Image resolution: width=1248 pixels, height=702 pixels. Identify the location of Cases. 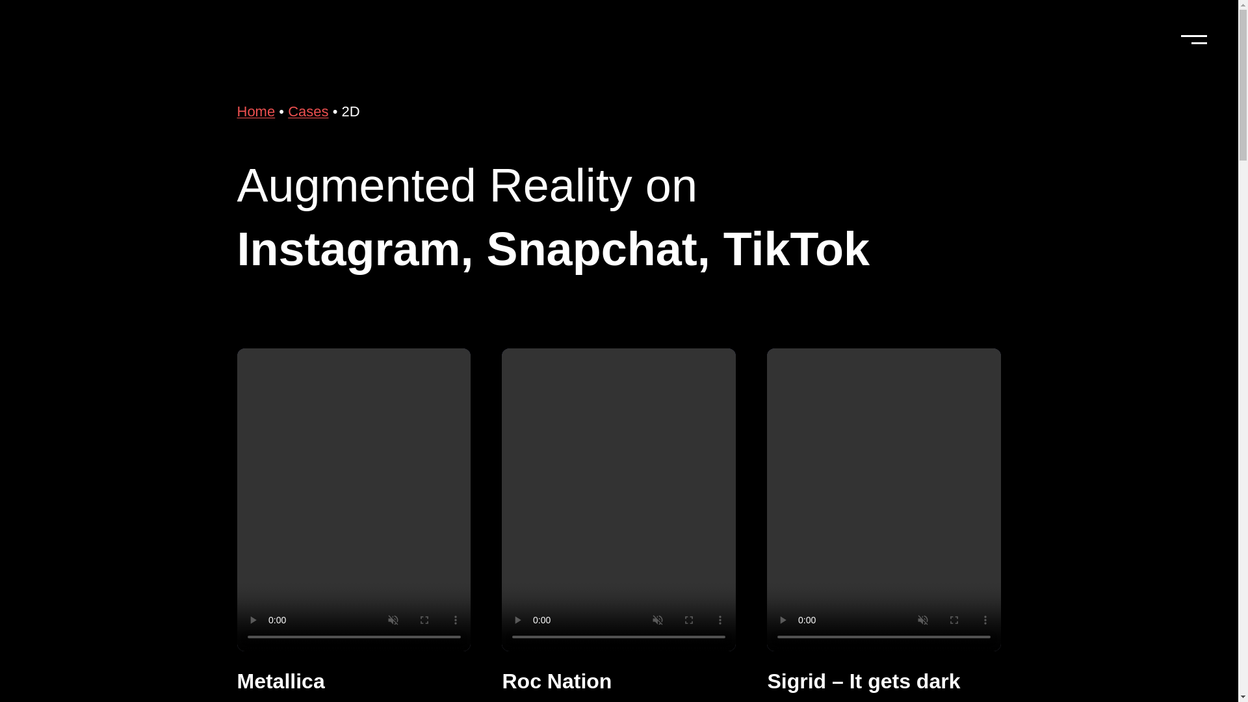
(308, 110).